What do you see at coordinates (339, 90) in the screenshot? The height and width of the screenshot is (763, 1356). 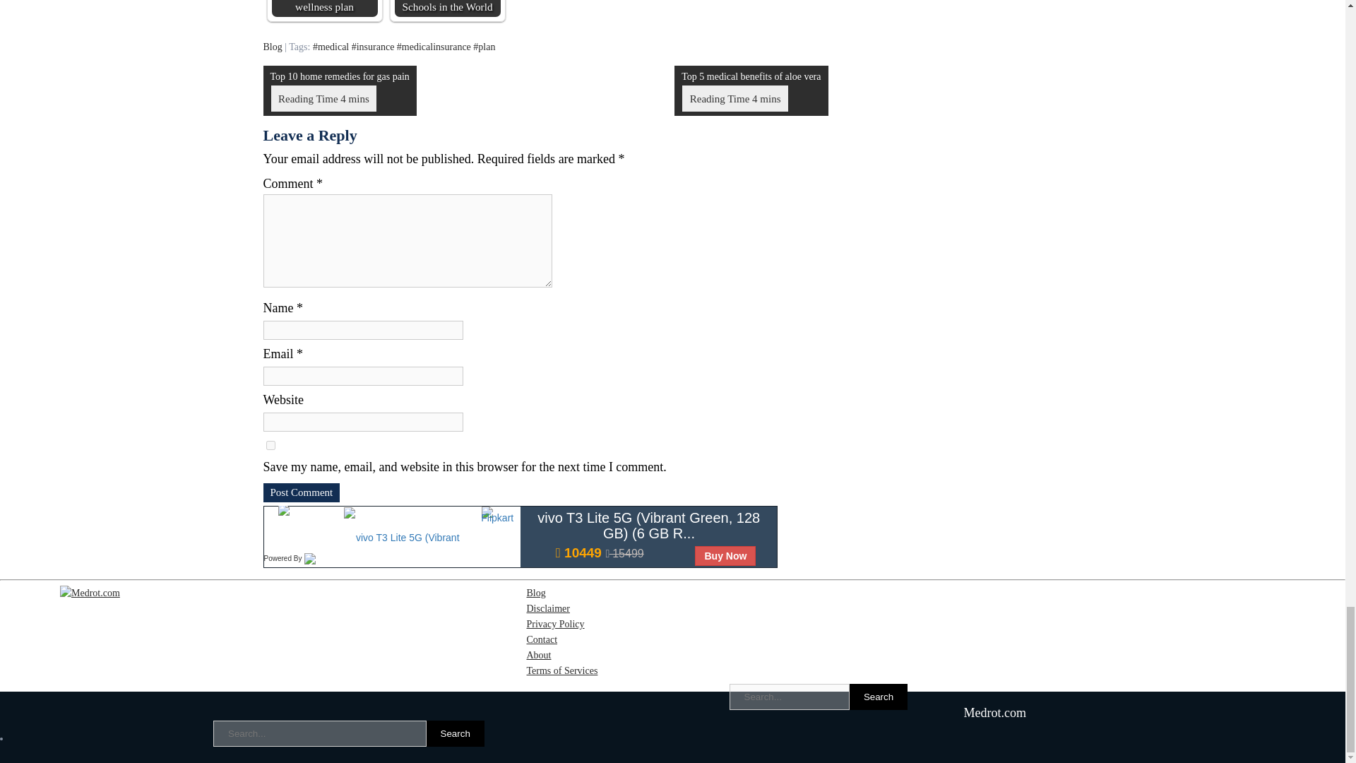 I see `Top 10 home remedies for gas pain` at bounding box center [339, 90].